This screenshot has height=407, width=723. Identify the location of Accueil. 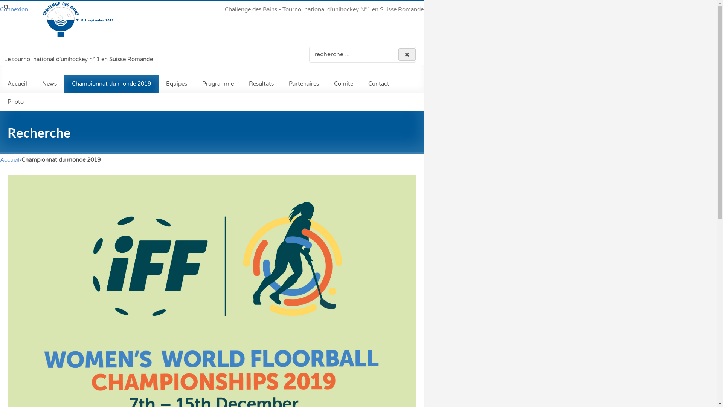
(10, 160).